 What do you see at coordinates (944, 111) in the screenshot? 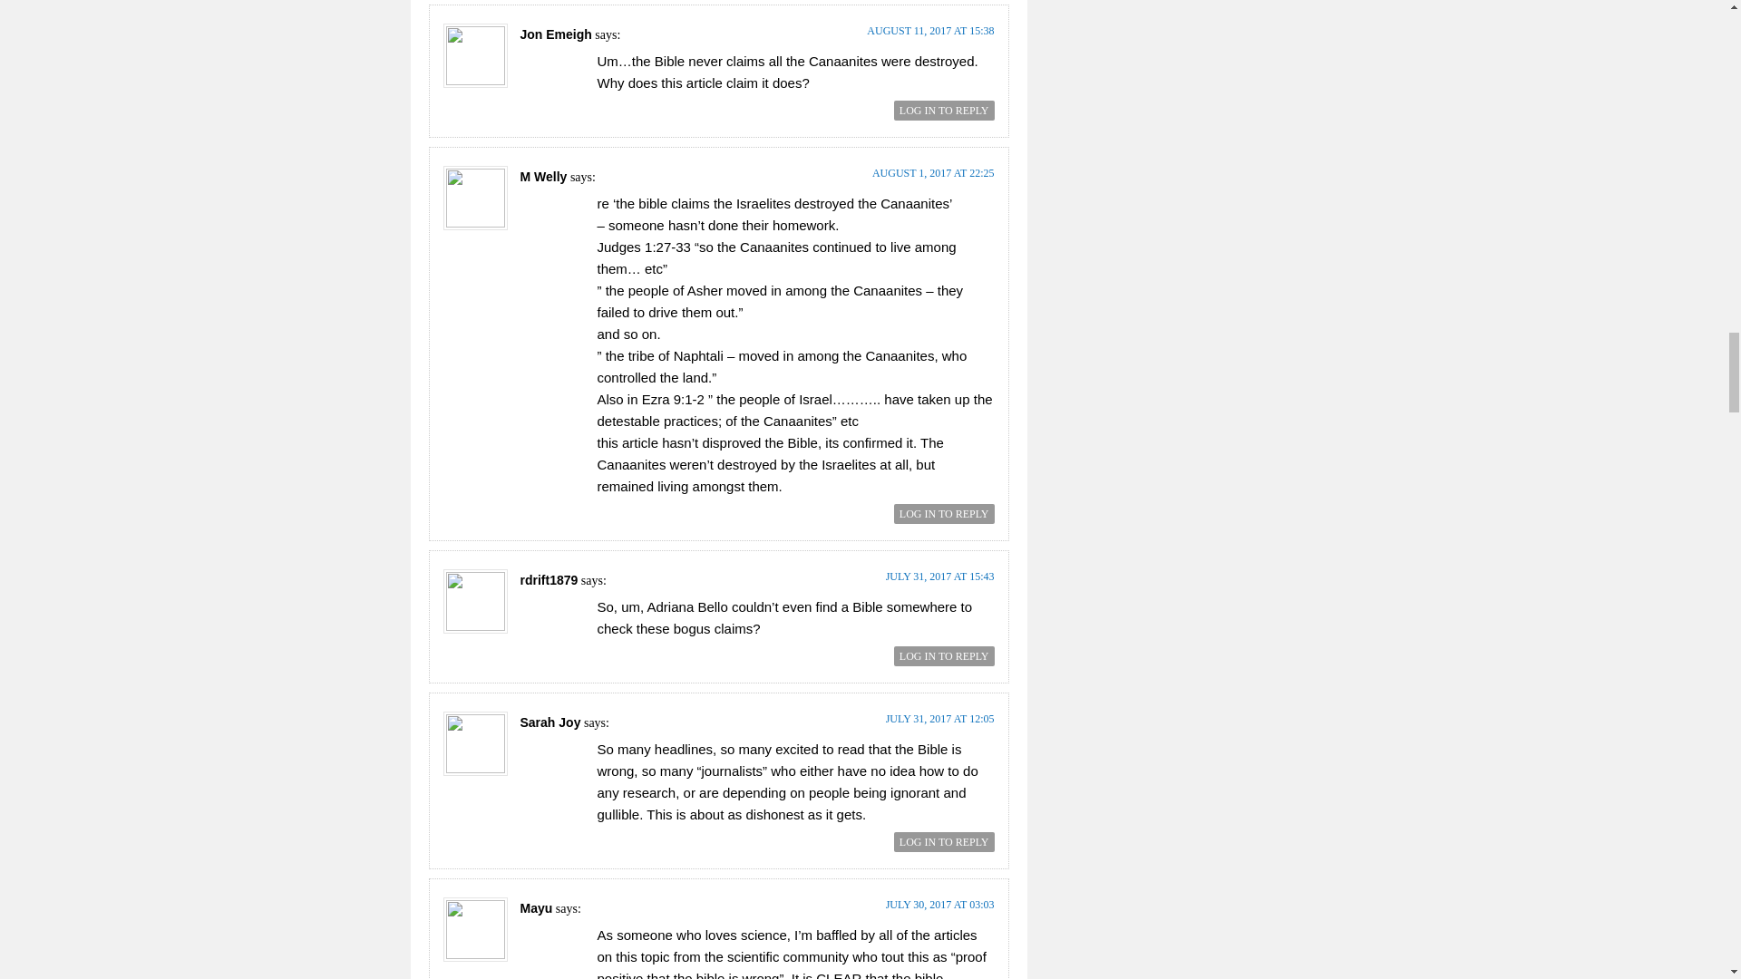
I see `LOG IN TO REPLY` at bounding box center [944, 111].